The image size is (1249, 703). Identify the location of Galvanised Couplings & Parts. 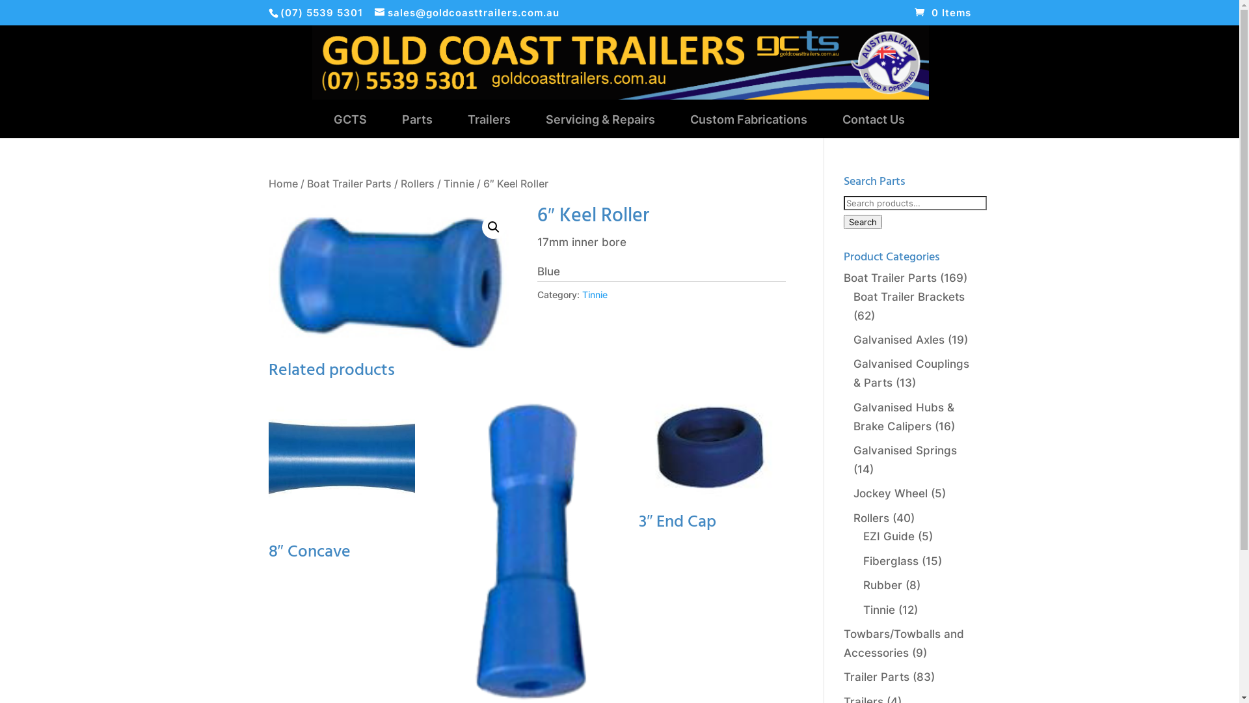
(911, 374).